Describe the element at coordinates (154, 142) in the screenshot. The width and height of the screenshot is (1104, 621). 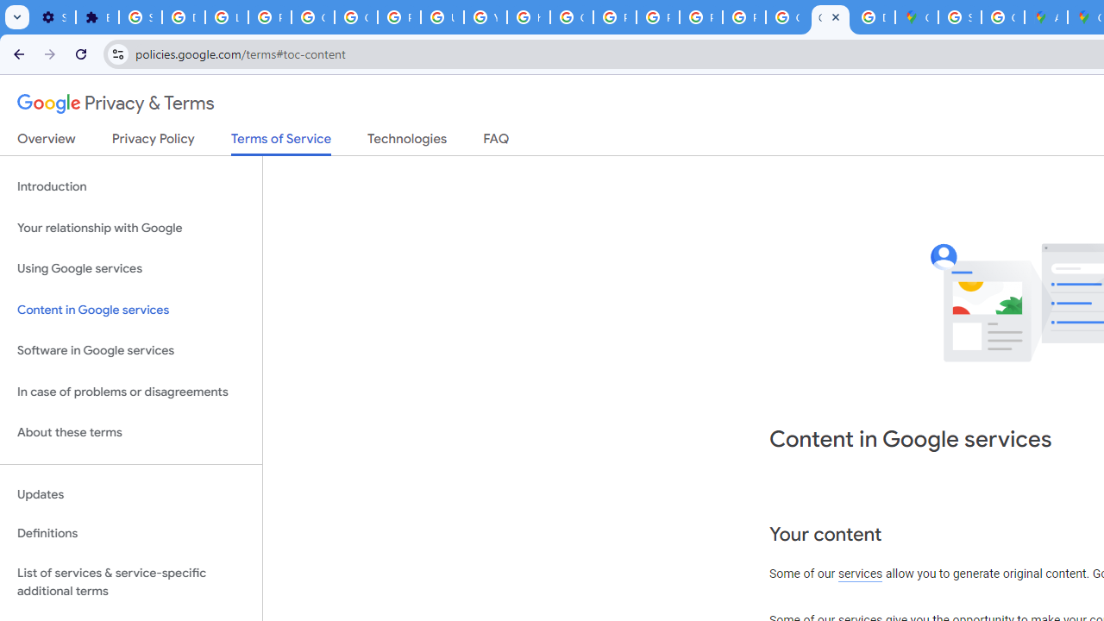
I see `Privacy Policy` at that location.